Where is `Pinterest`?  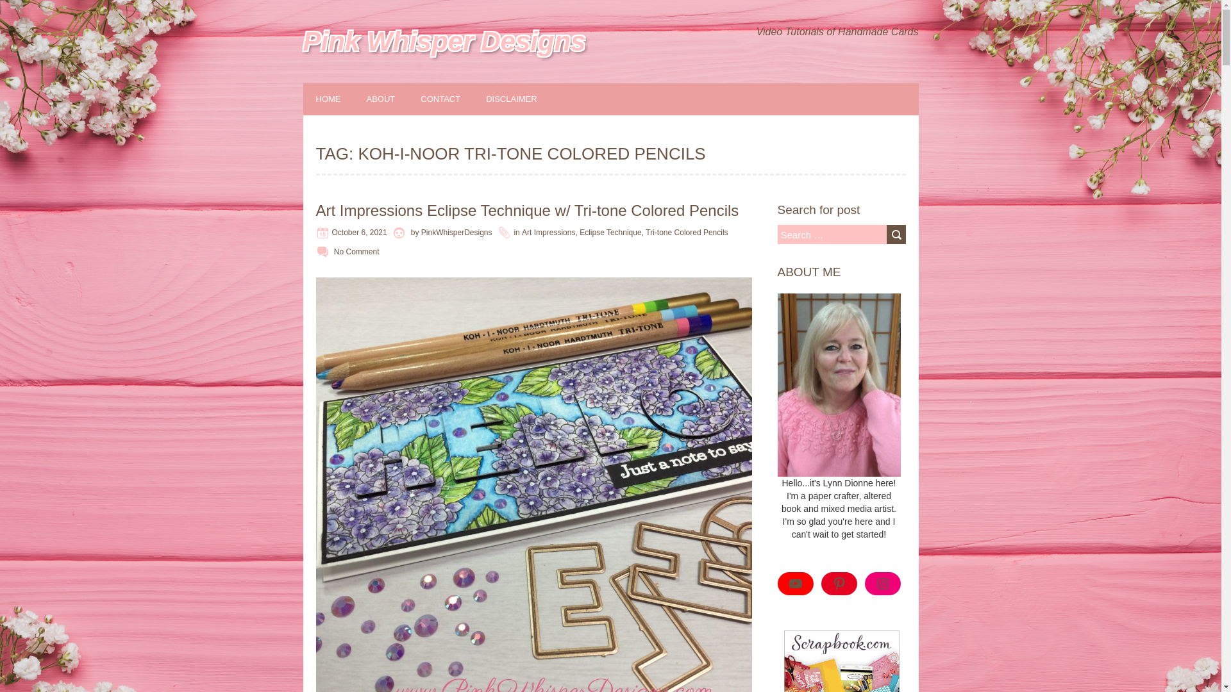 Pinterest is located at coordinates (839, 583).